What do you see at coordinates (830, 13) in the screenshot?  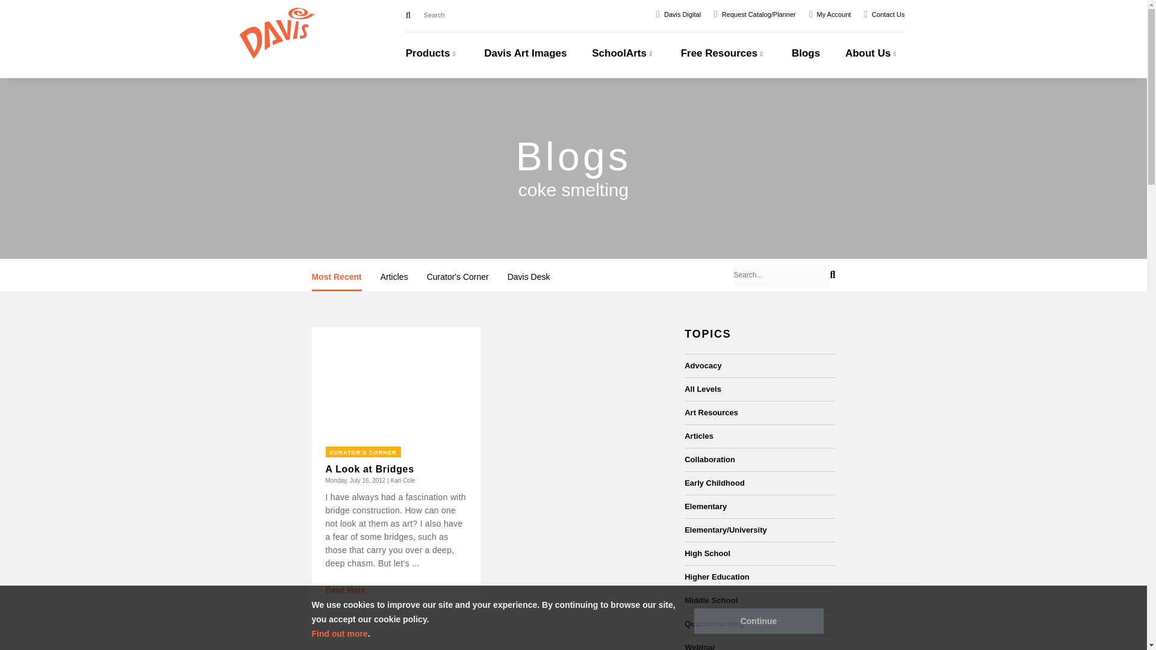 I see `My Account` at bounding box center [830, 13].